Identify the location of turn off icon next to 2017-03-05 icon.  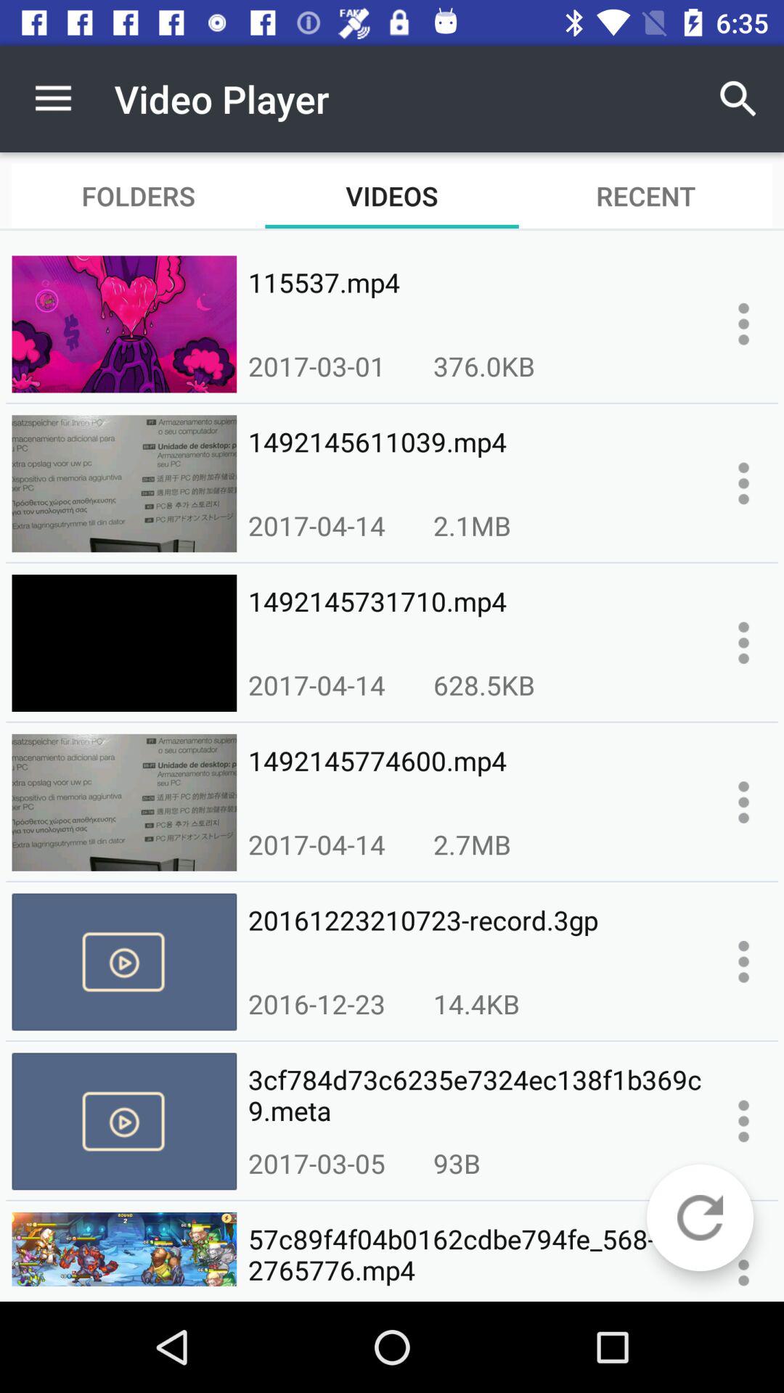
(457, 1163).